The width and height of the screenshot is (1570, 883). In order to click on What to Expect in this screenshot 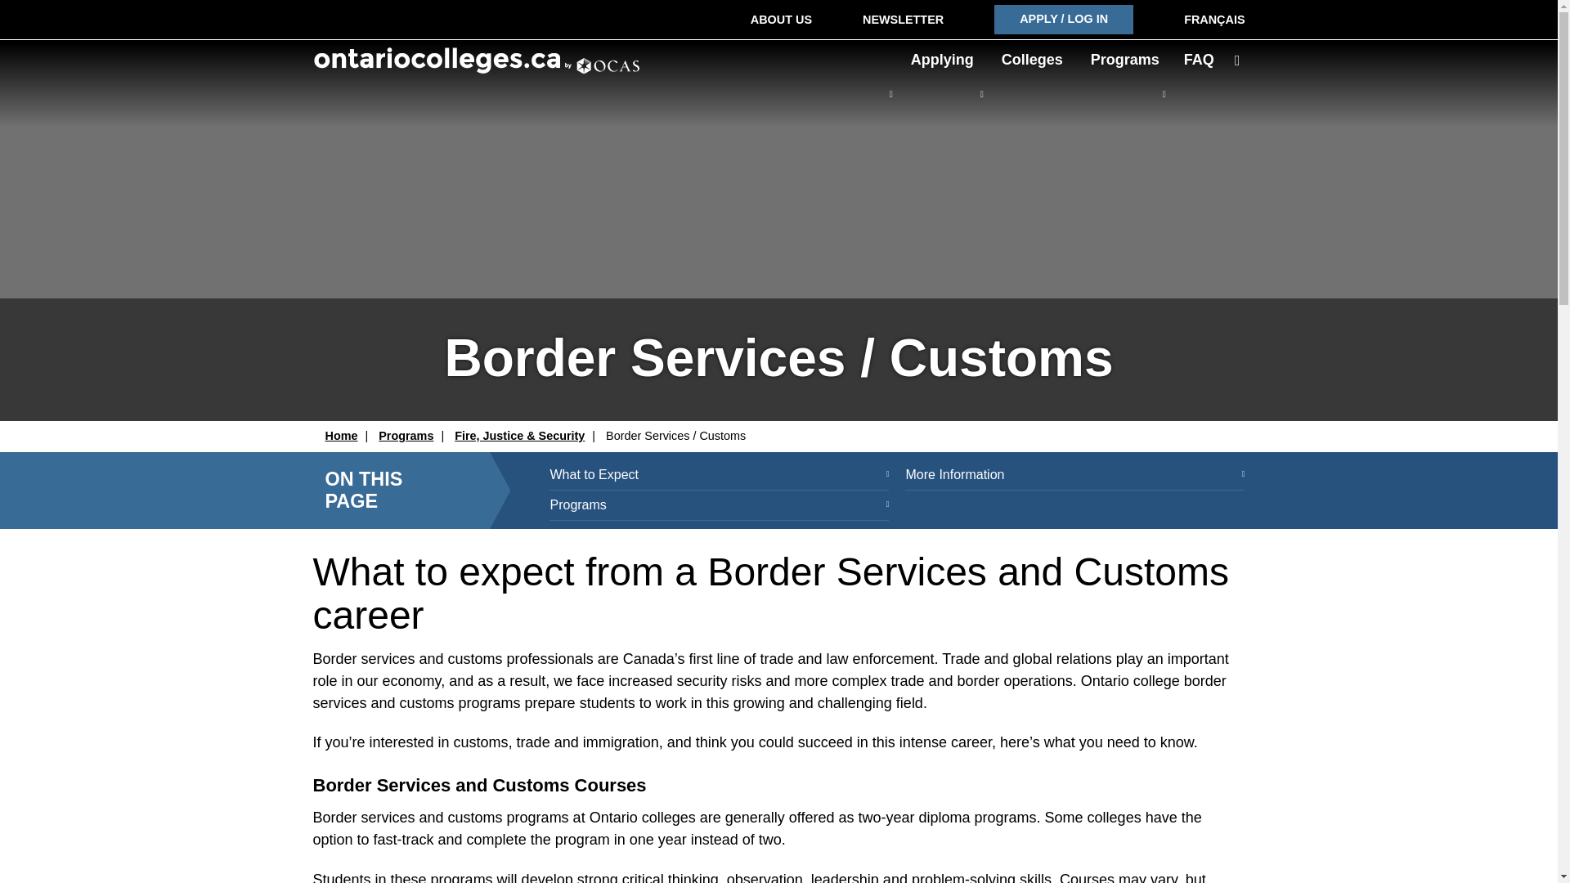, I will do `click(719, 475)`.